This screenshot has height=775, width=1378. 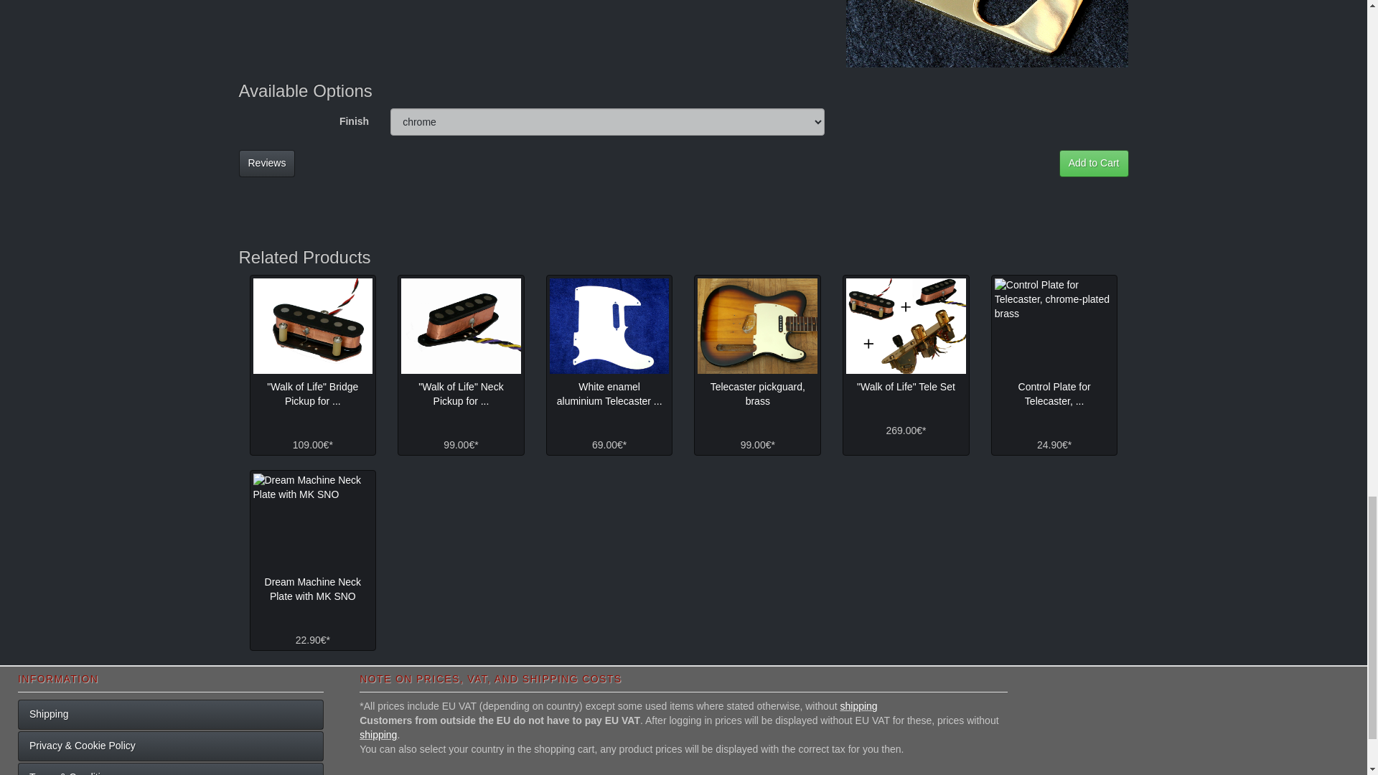 I want to click on Telecaster pickguard, brass, so click(x=756, y=326).